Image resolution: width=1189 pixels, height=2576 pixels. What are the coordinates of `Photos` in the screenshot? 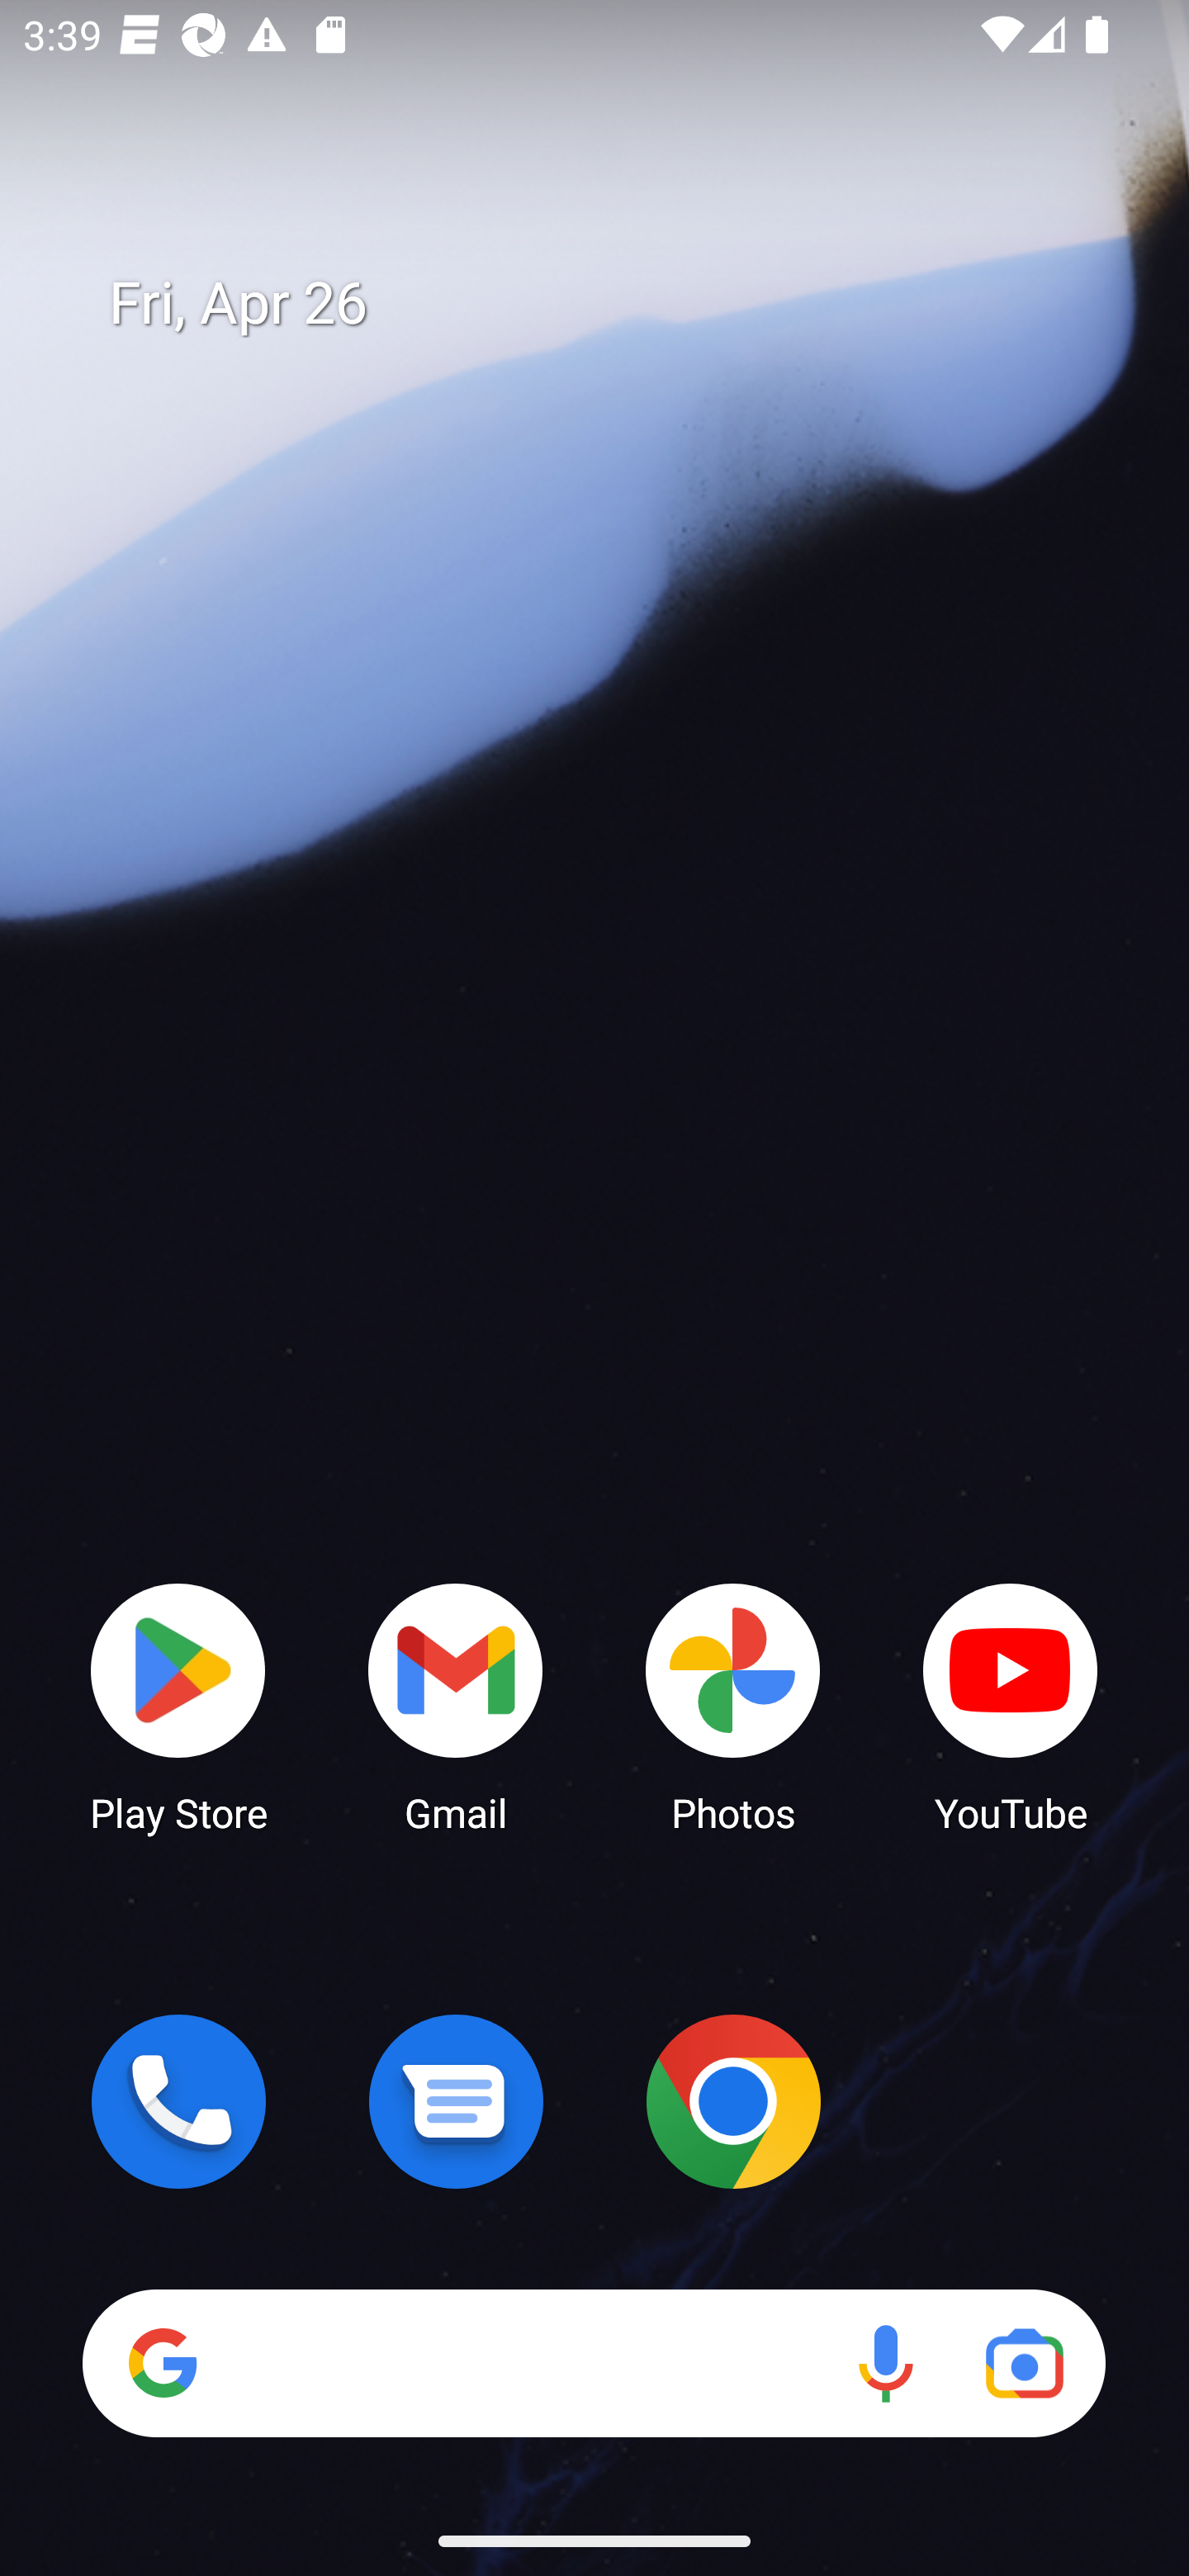 It's located at (733, 1706).